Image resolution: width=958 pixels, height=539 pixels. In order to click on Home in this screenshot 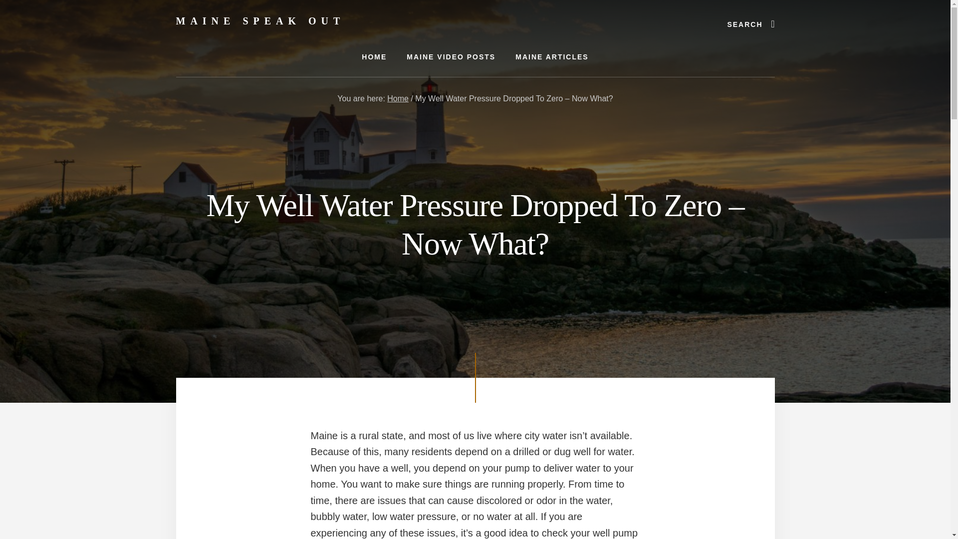, I will do `click(398, 99)`.